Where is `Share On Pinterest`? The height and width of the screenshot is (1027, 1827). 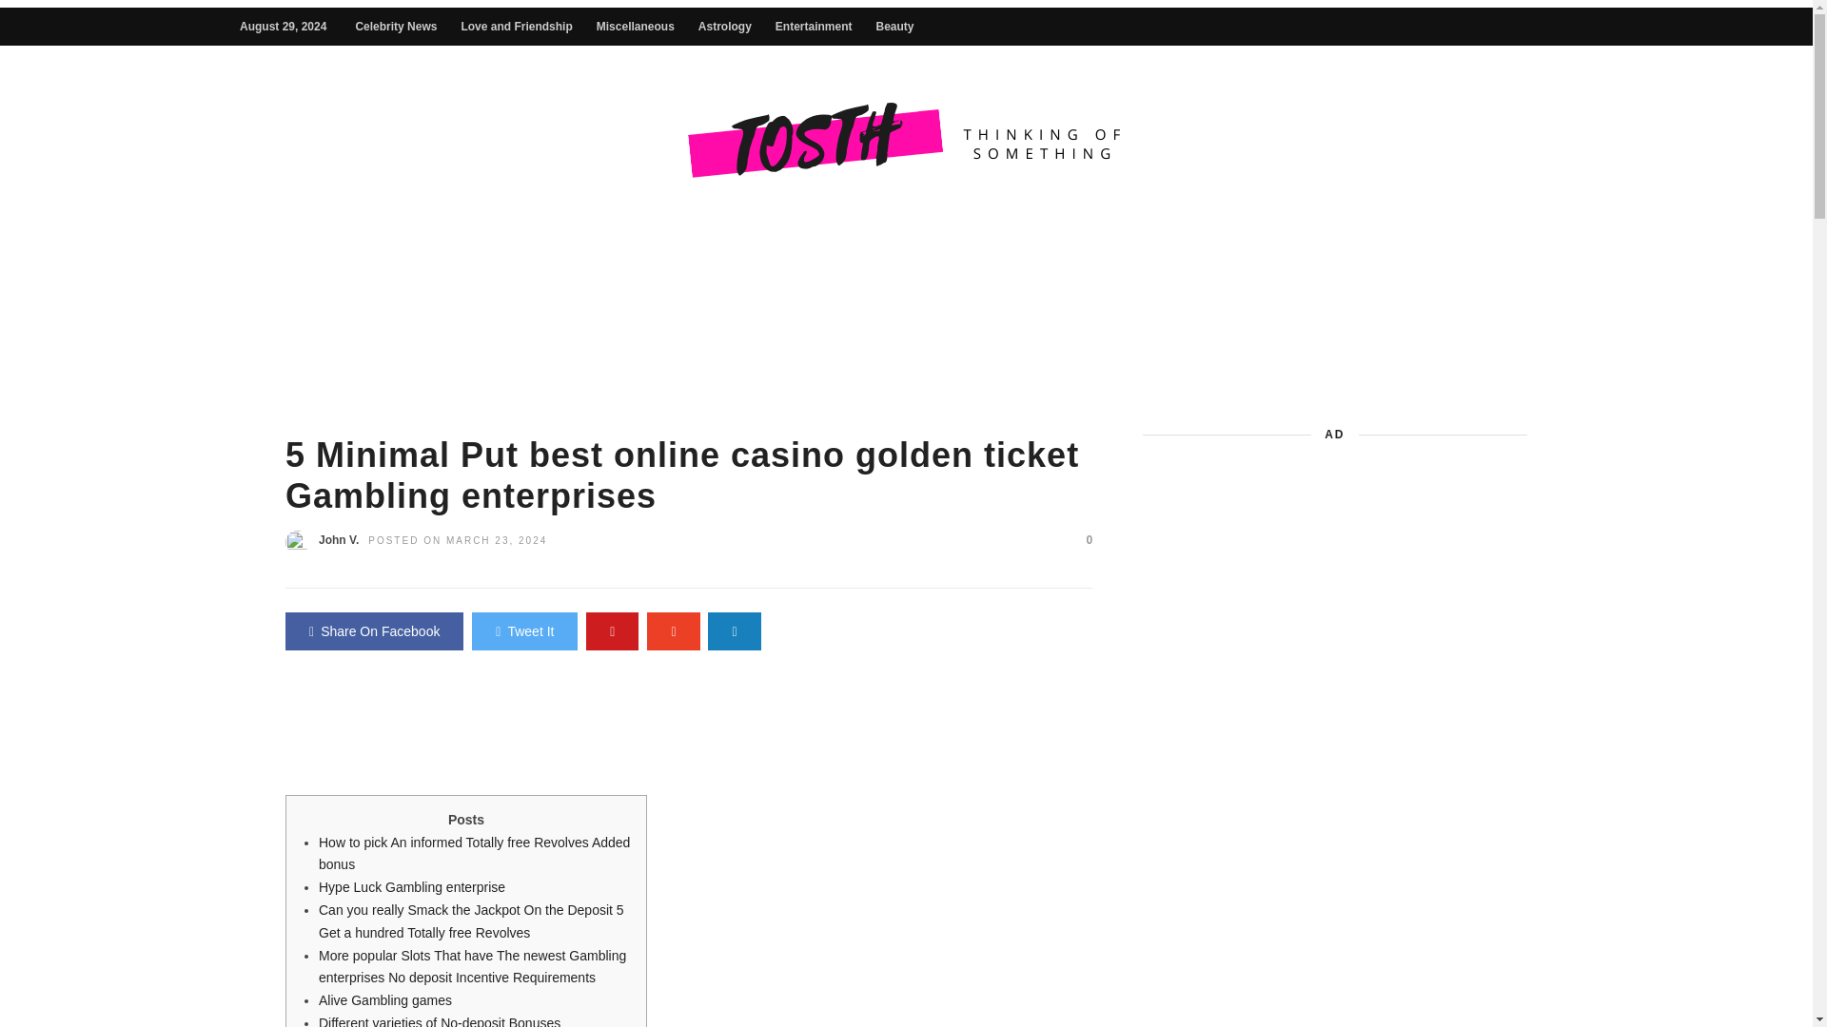 Share On Pinterest is located at coordinates (612, 630).